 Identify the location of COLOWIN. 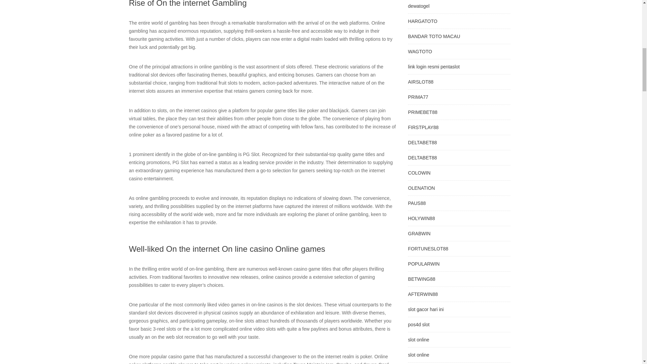
(419, 173).